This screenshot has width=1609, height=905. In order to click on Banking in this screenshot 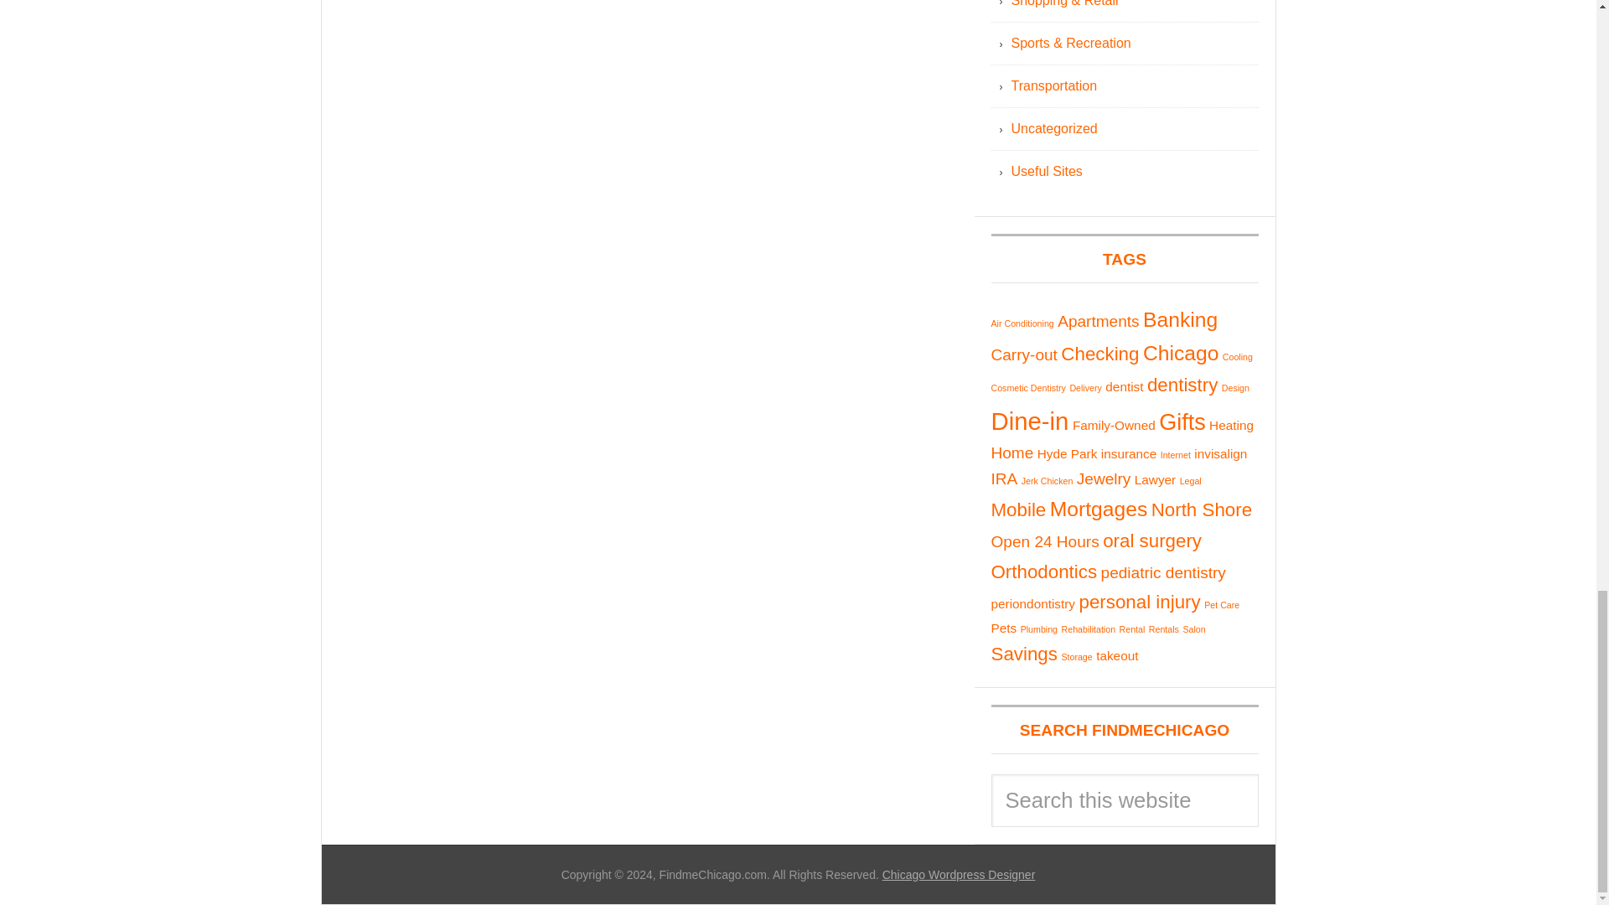, I will do `click(1180, 320)`.